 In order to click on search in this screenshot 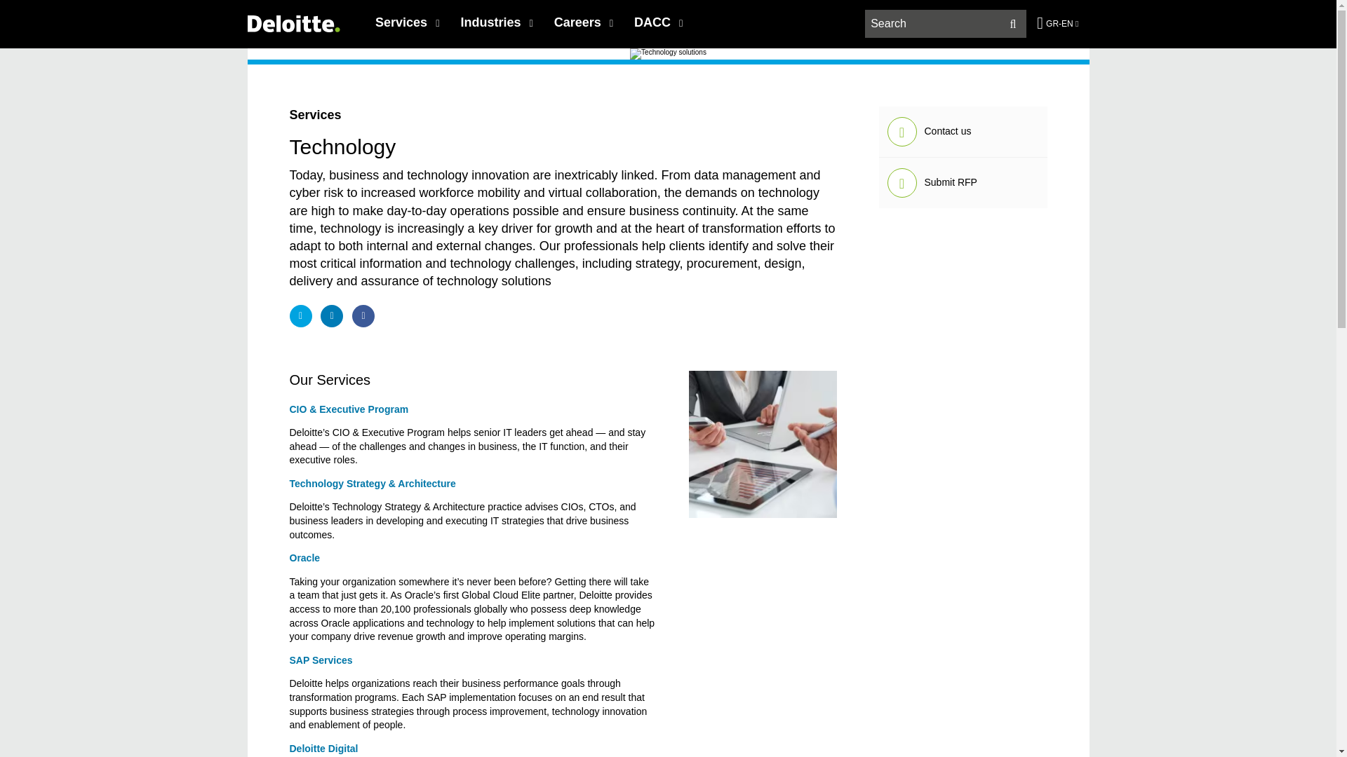, I will do `click(946, 24)`.